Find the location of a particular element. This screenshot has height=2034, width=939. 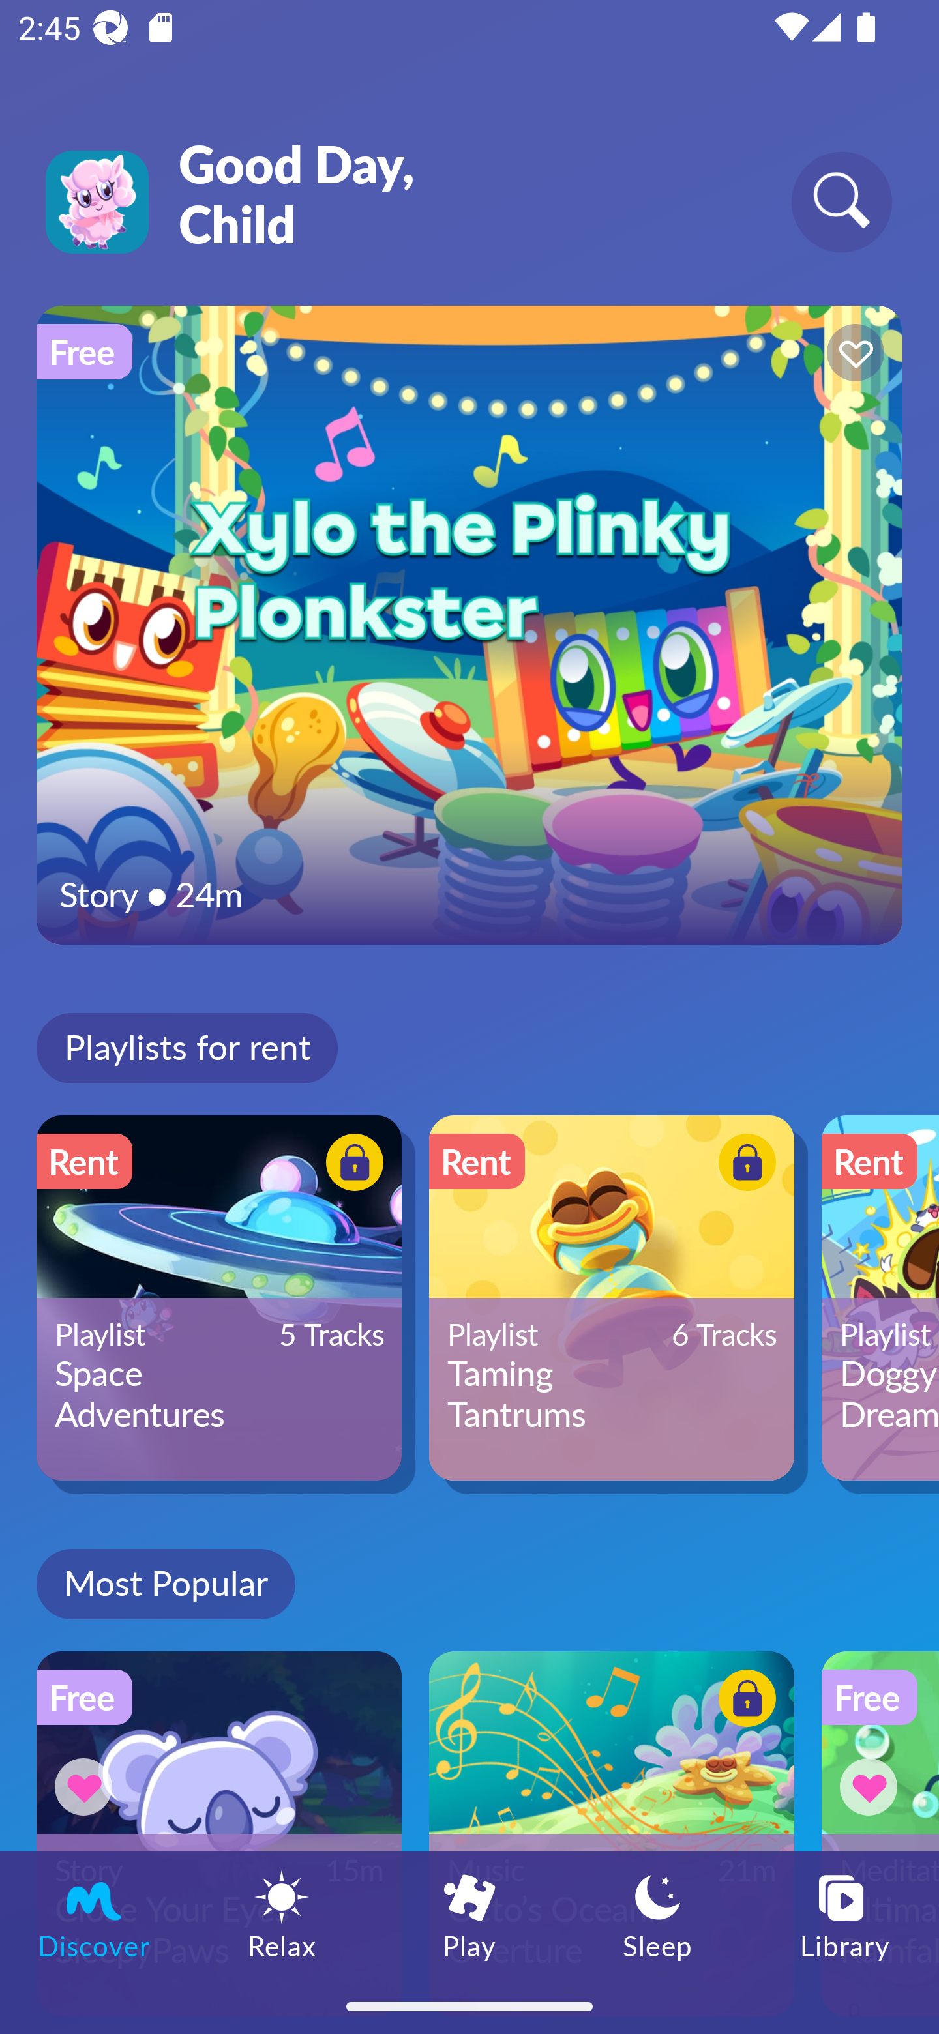

Button is located at coordinates (852, 356).